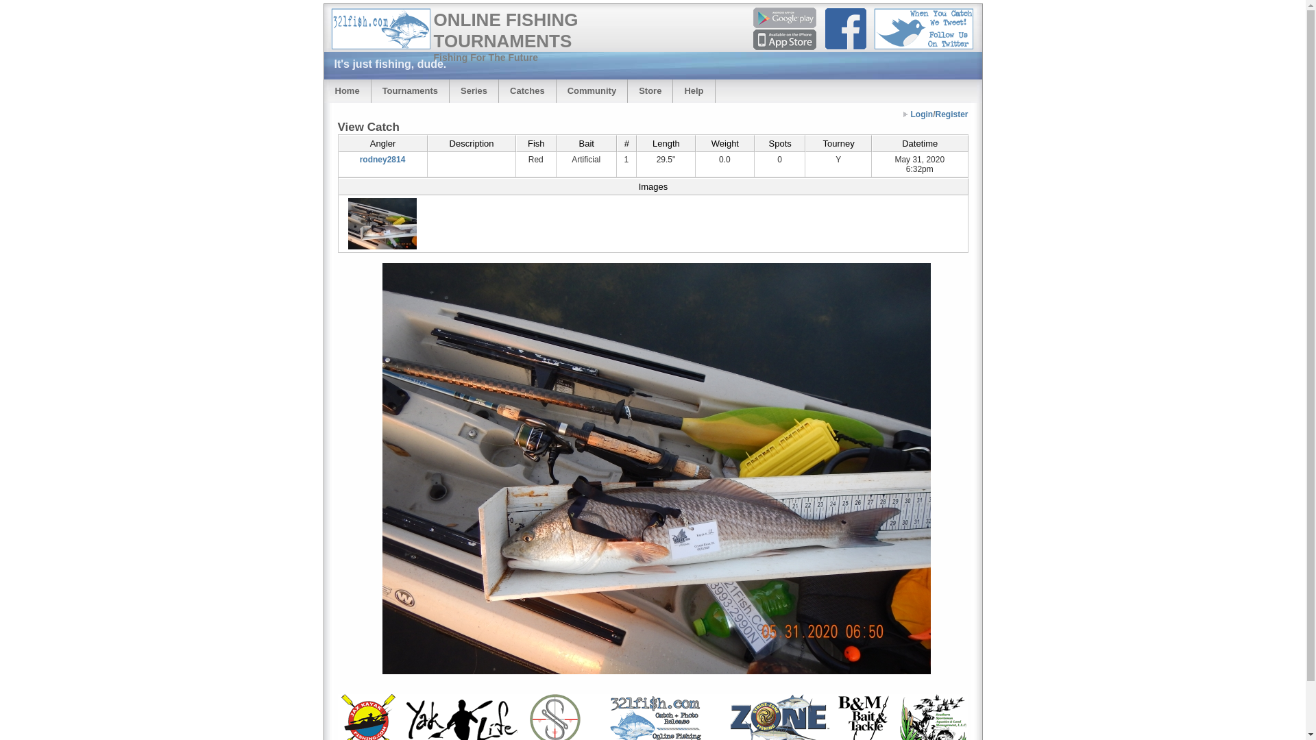 Image resolution: width=1316 pixels, height=740 pixels. What do you see at coordinates (410, 91) in the screenshot?
I see `Tournaments` at bounding box center [410, 91].